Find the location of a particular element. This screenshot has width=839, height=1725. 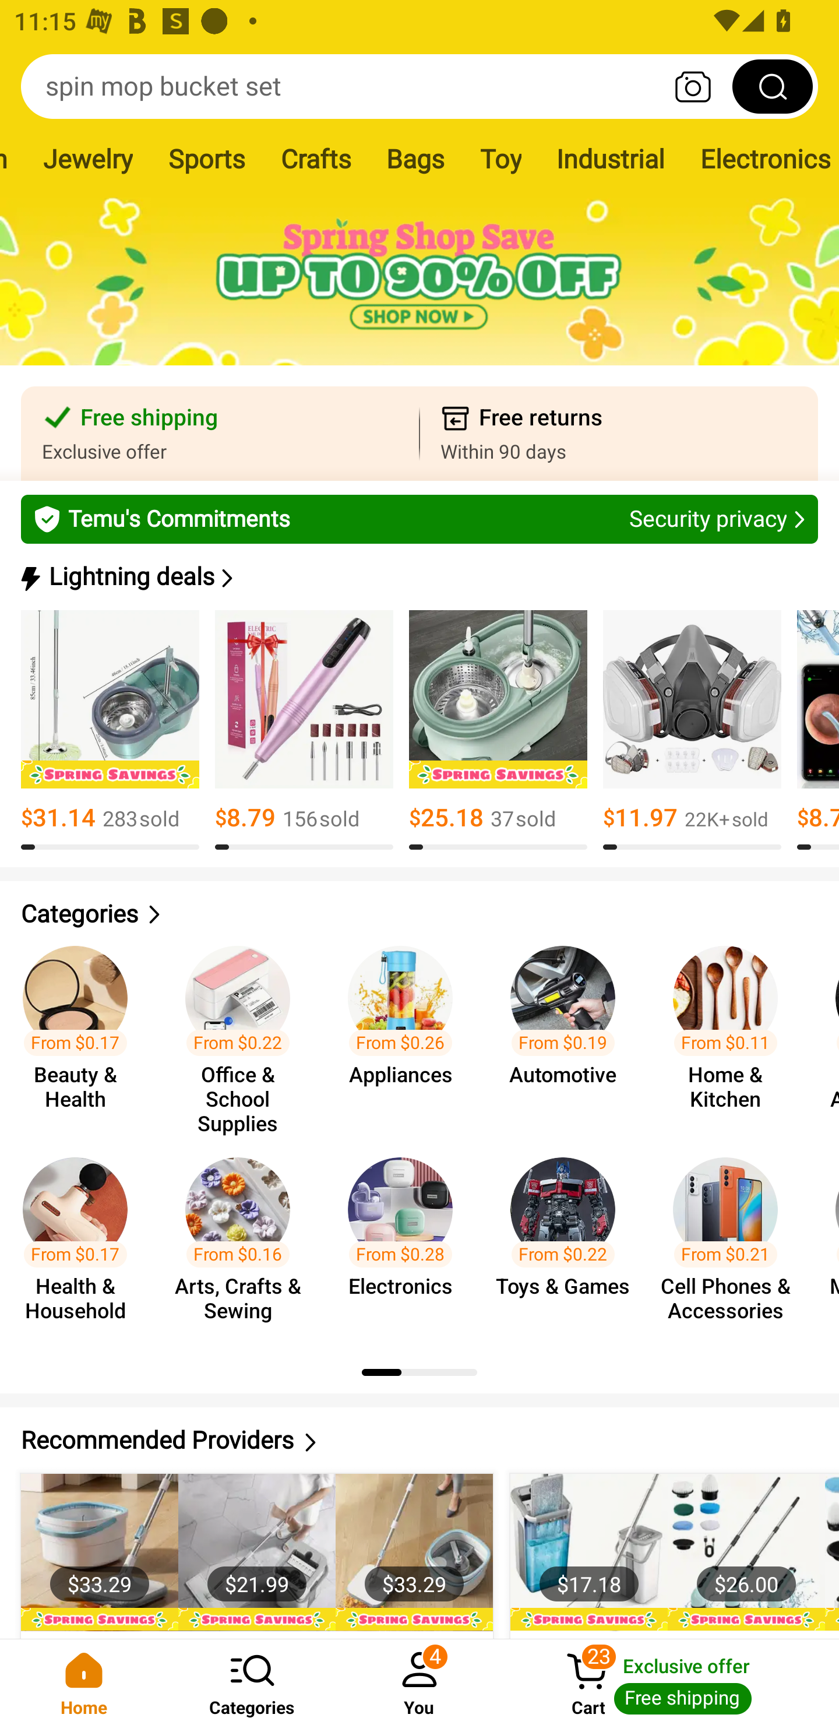

From $0.22 Toys & Games is located at coordinates (569, 1241).